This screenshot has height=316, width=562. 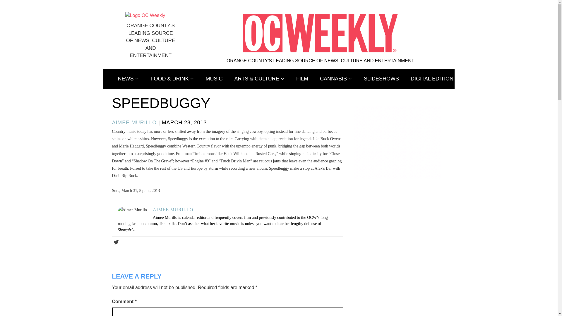 I want to click on FILM, so click(x=302, y=79).